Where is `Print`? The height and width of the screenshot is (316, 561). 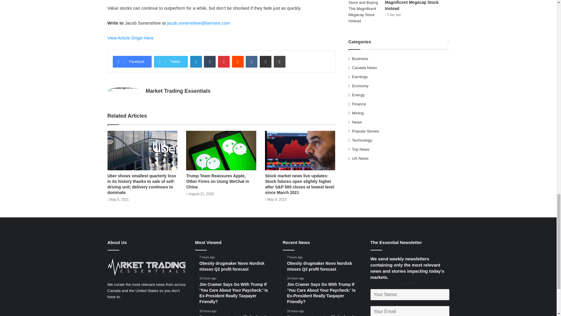 Print is located at coordinates (279, 62).